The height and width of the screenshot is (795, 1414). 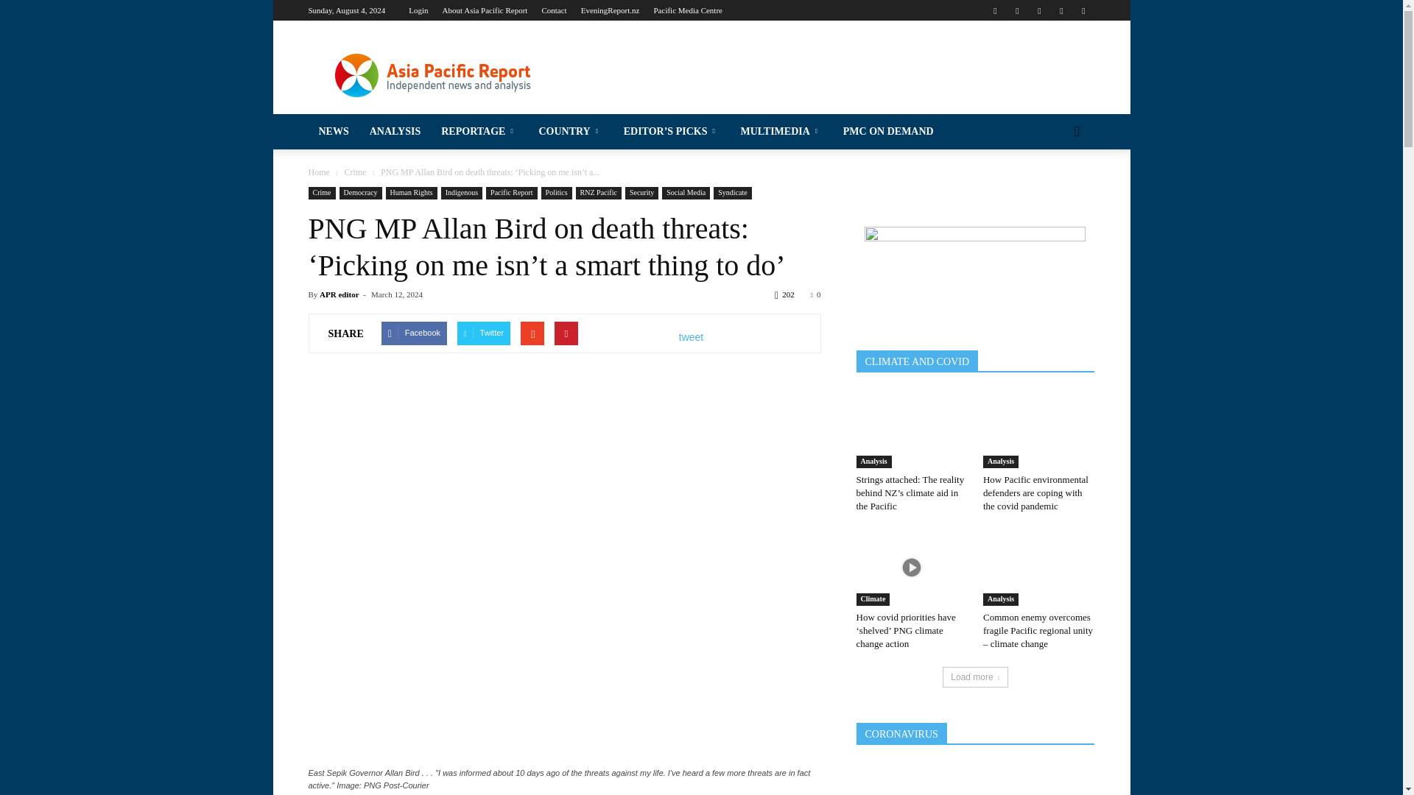 What do you see at coordinates (136, 89) in the screenshot?
I see `ANALYSIS` at bounding box center [136, 89].